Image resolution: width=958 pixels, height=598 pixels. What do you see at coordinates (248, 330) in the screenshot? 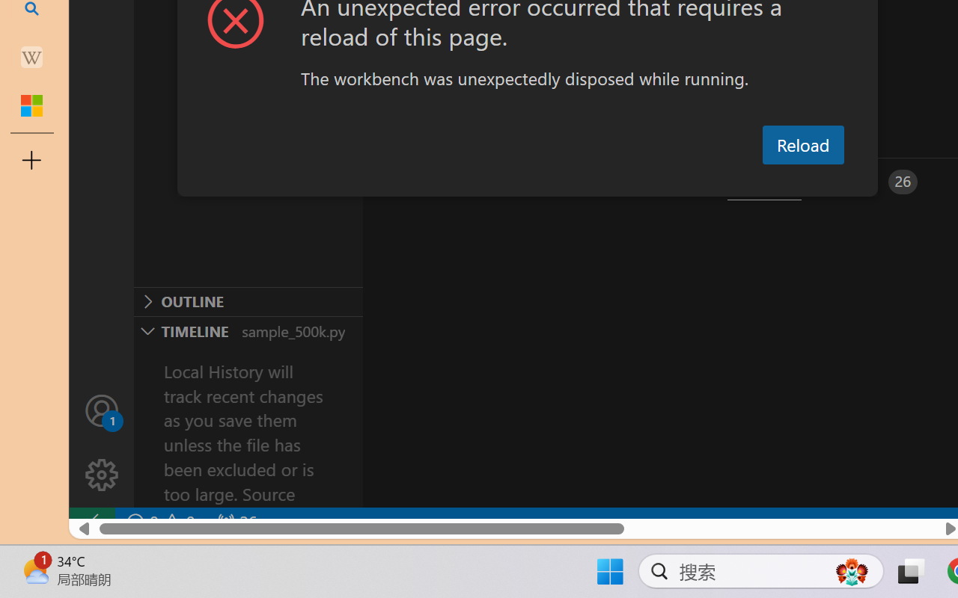
I see `Timeline Section` at bounding box center [248, 330].